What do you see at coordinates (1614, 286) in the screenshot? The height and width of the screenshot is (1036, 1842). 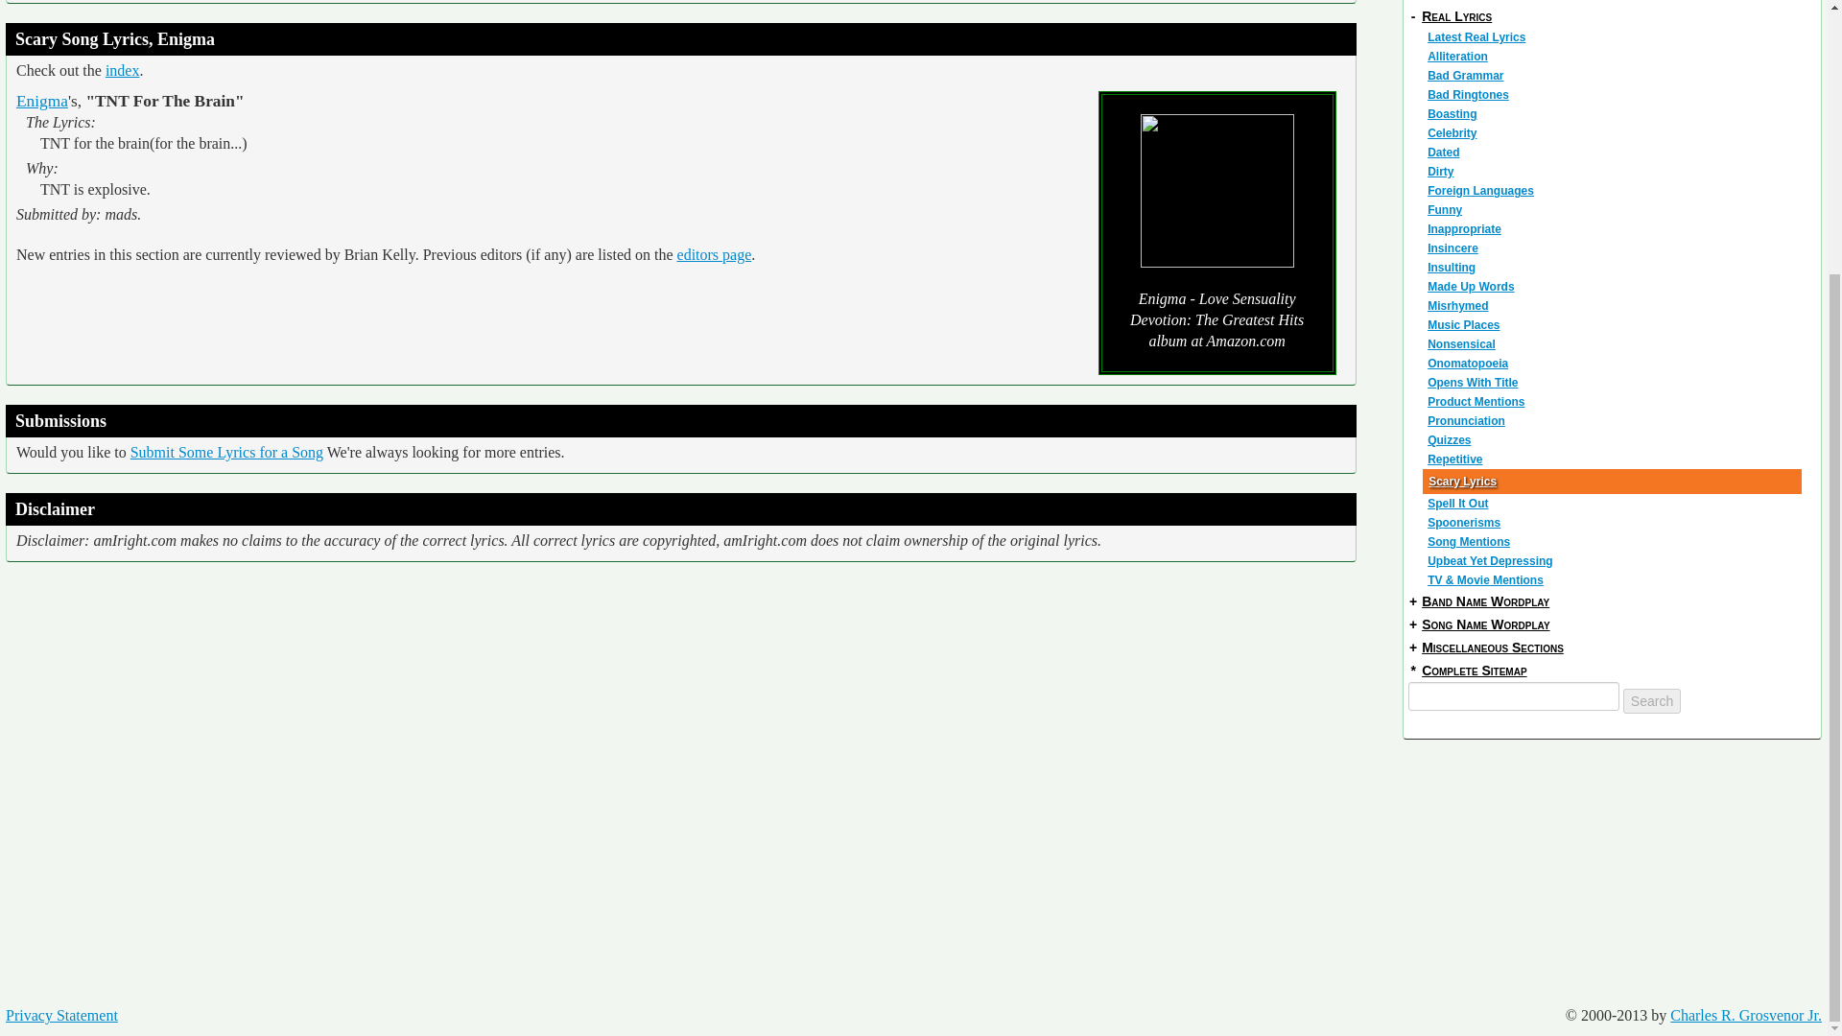 I see `Made Up Words` at bounding box center [1614, 286].